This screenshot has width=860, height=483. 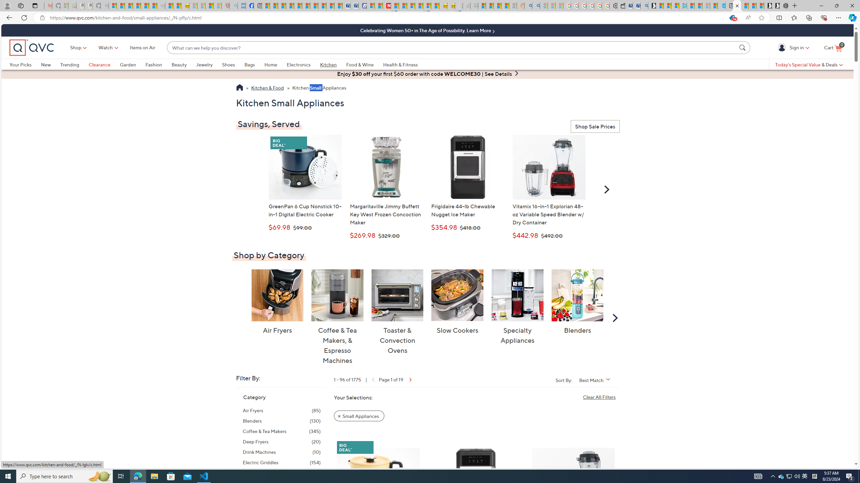 What do you see at coordinates (25, 64) in the screenshot?
I see `Your Picks` at bounding box center [25, 64].